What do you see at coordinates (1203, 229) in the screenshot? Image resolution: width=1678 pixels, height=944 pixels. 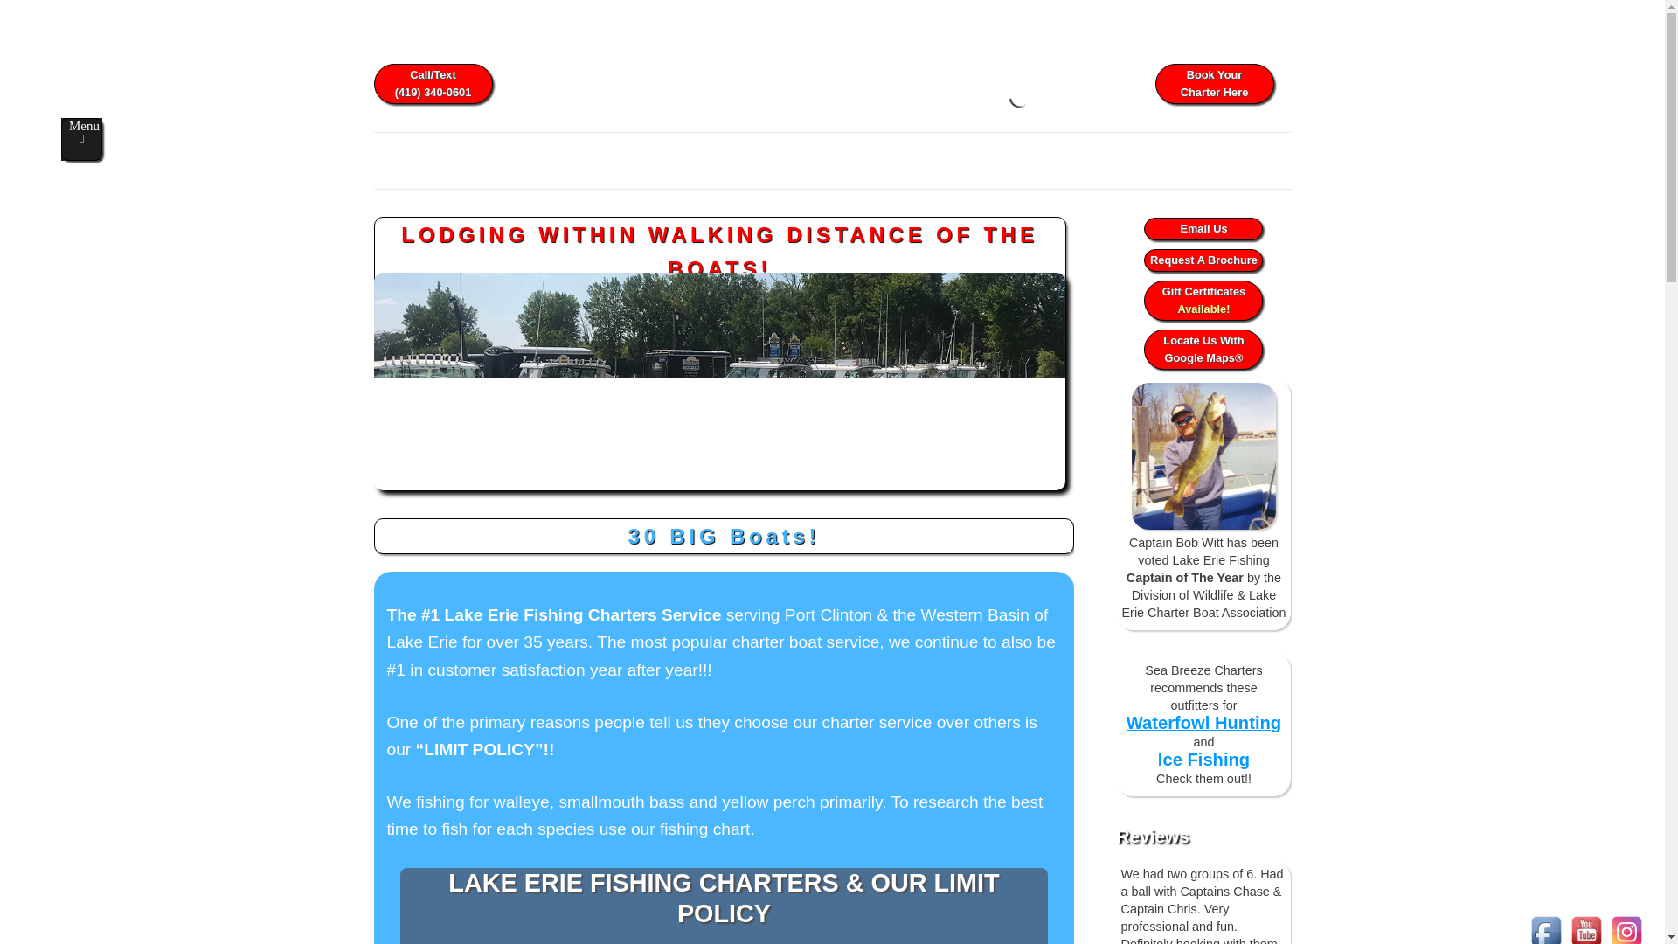 I see `Request Our Brochure` at bounding box center [1203, 229].